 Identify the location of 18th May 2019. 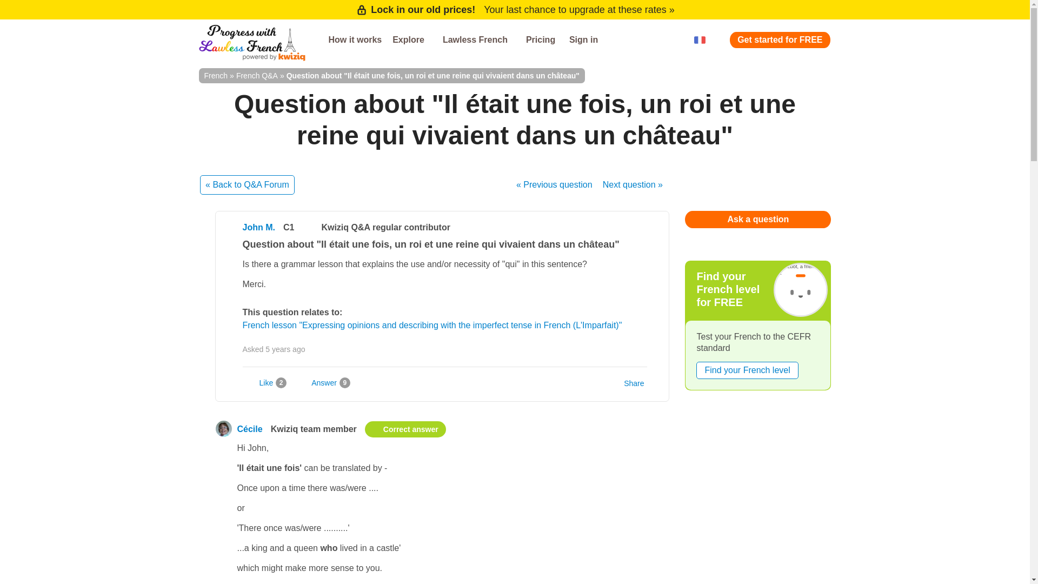
(285, 349).